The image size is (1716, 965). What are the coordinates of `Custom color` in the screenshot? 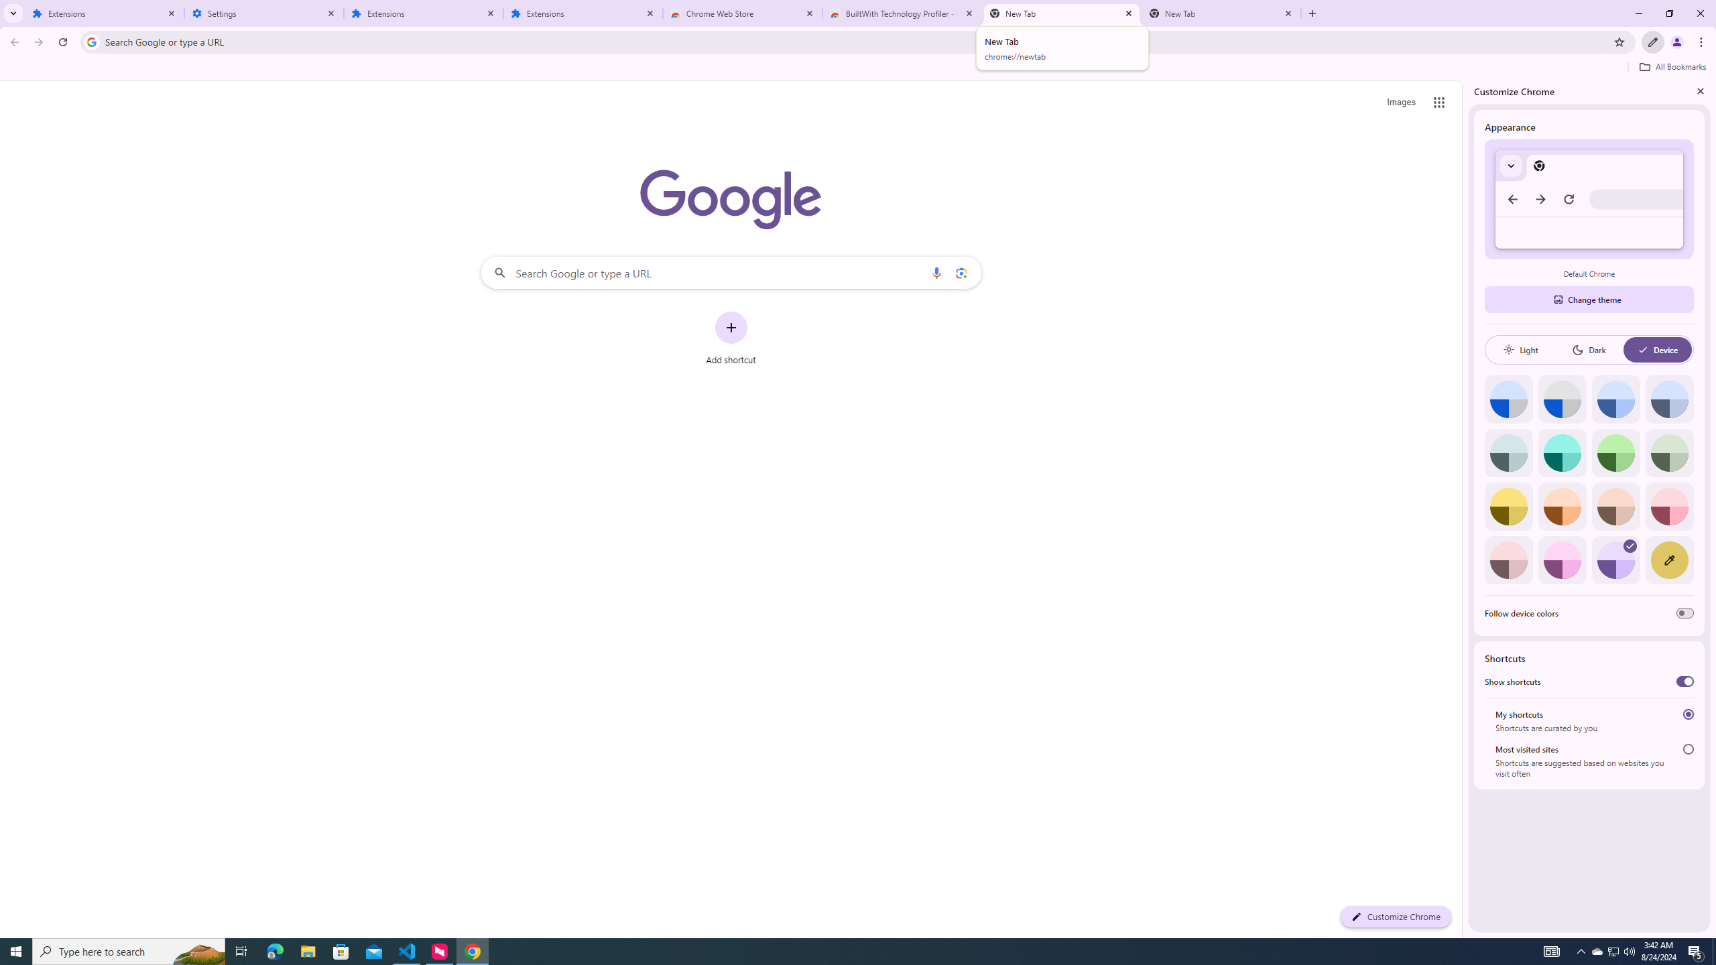 It's located at (1669, 560).